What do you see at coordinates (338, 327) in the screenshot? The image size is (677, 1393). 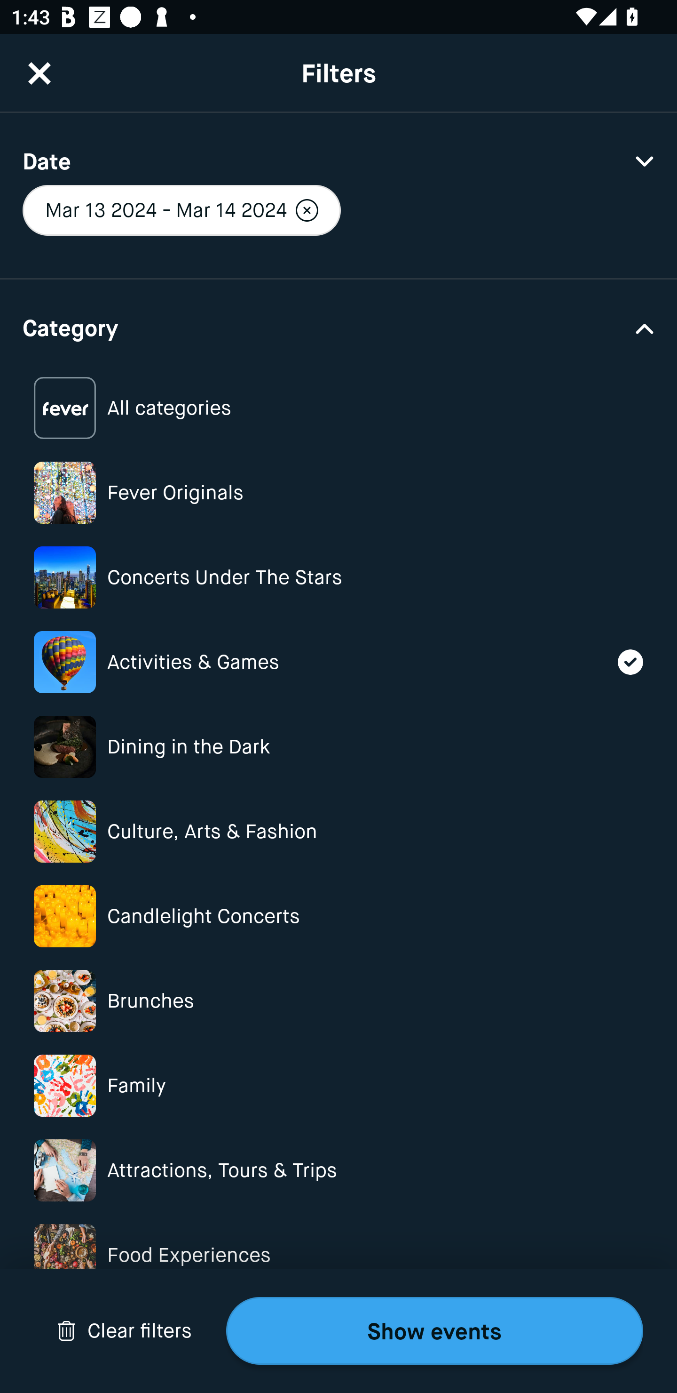 I see `Category Drop Down Arrow` at bounding box center [338, 327].